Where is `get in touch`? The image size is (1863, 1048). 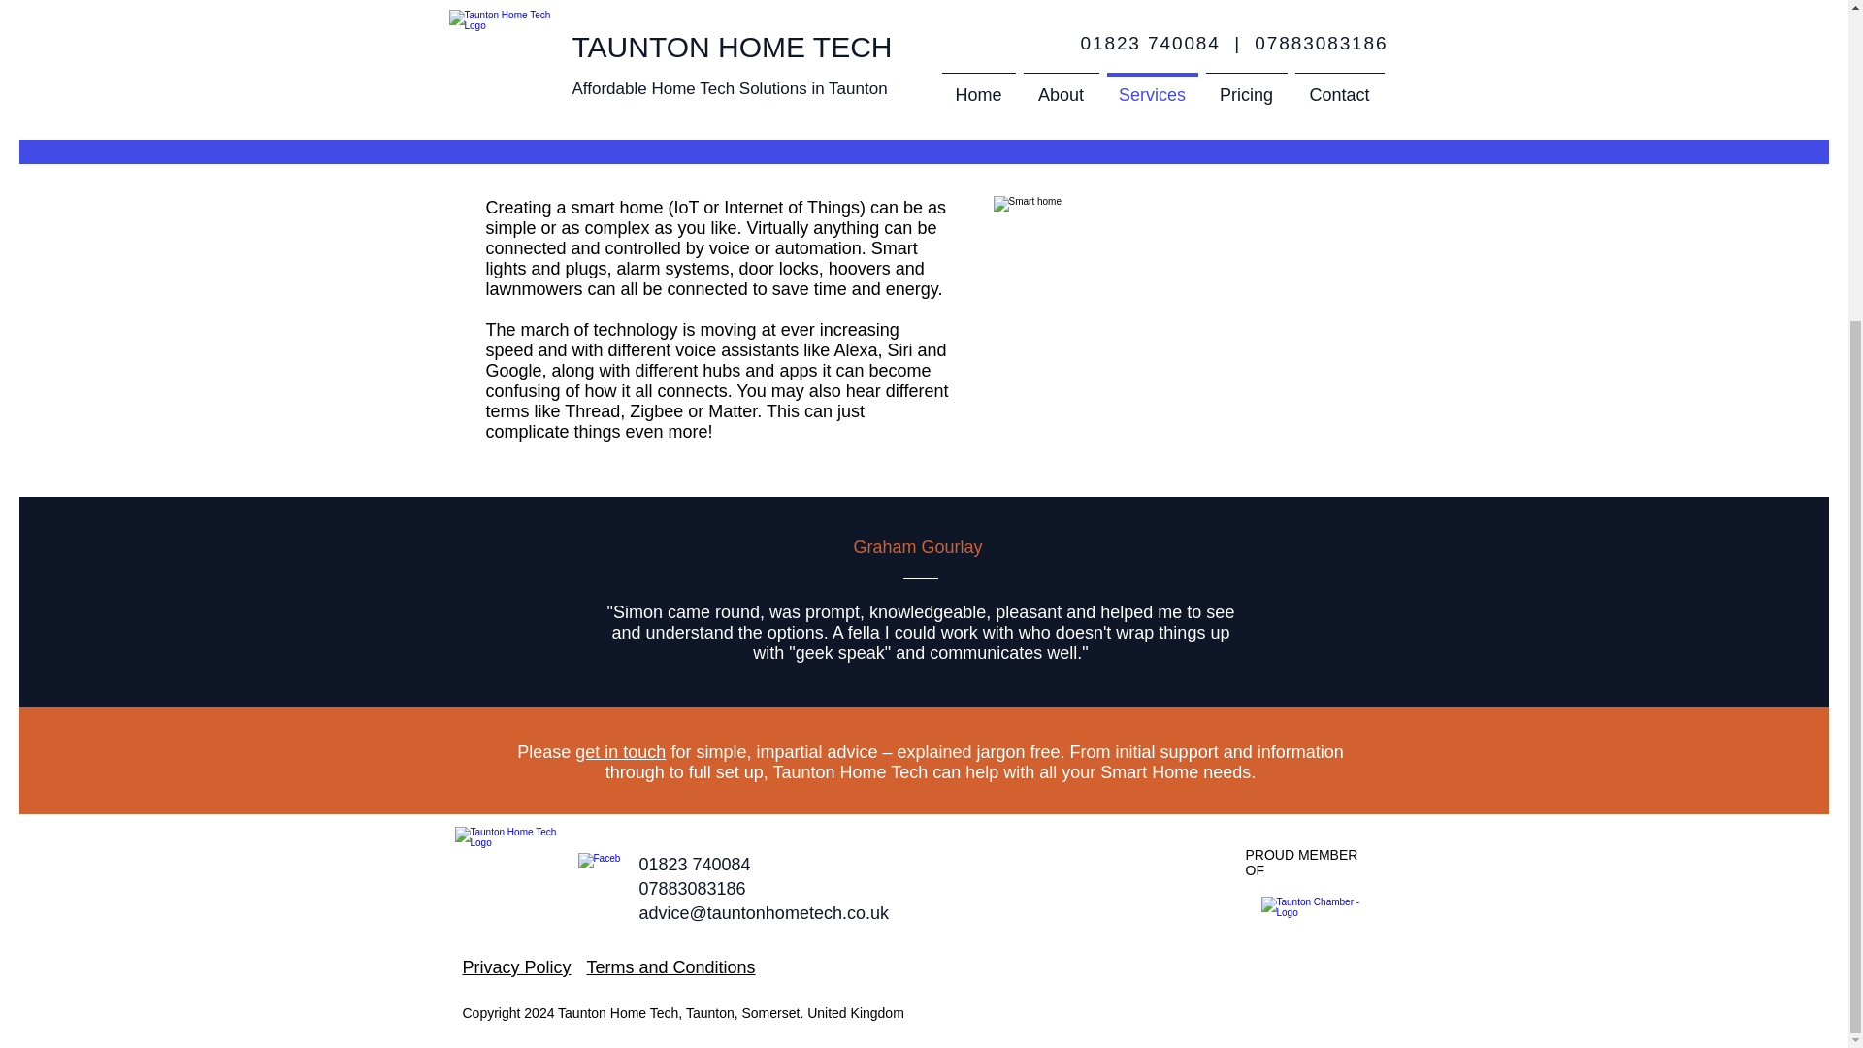
get in touch is located at coordinates (620, 751).